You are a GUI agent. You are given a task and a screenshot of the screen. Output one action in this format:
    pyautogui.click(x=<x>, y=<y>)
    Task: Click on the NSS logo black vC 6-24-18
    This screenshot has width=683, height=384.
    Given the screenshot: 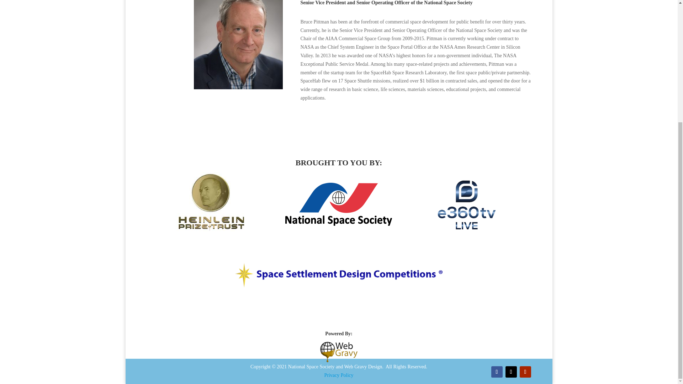 What is the action you would take?
    pyautogui.click(x=339, y=204)
    